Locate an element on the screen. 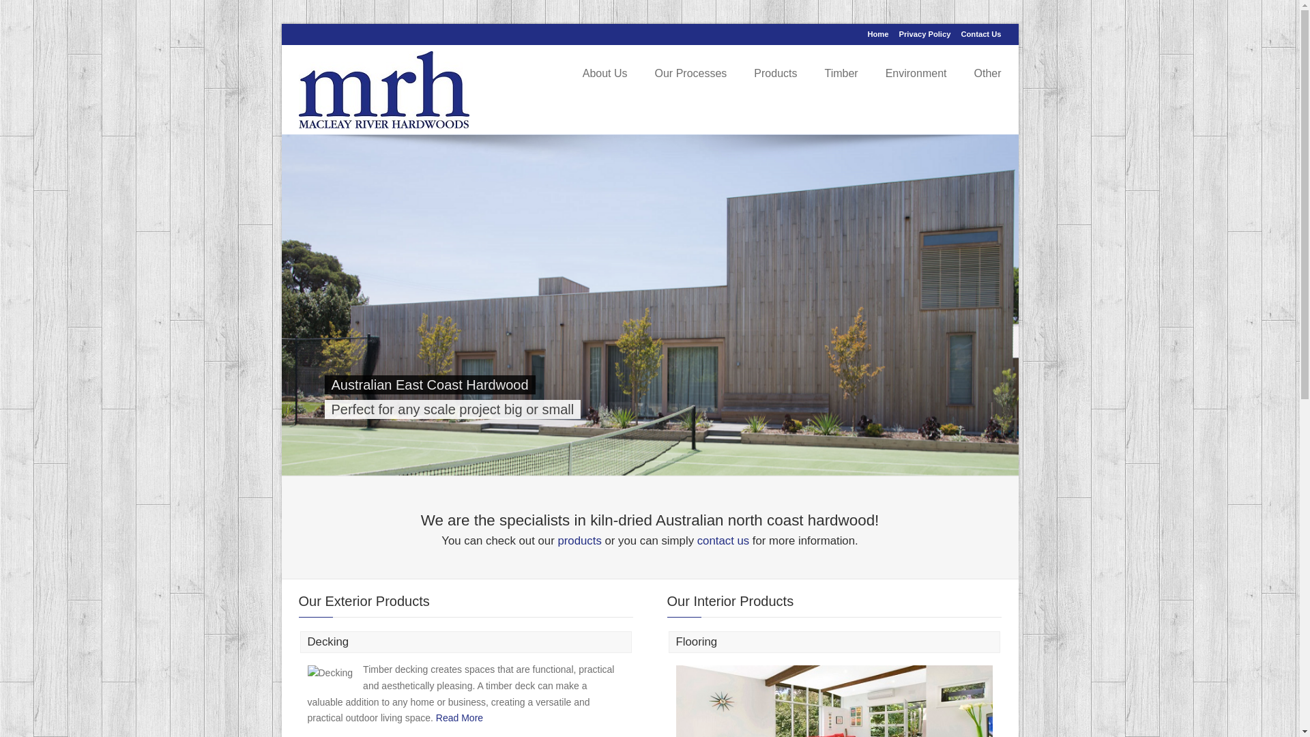 This screenshot has width=1310, height=737. Privacy Policy is located at coordinates (925, 34).